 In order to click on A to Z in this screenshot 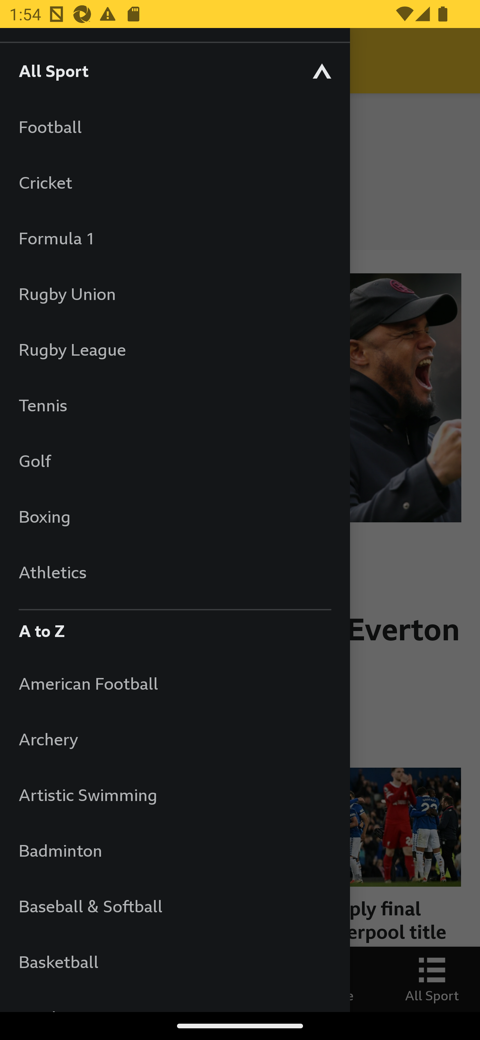, I will do `click(175, 627)`.